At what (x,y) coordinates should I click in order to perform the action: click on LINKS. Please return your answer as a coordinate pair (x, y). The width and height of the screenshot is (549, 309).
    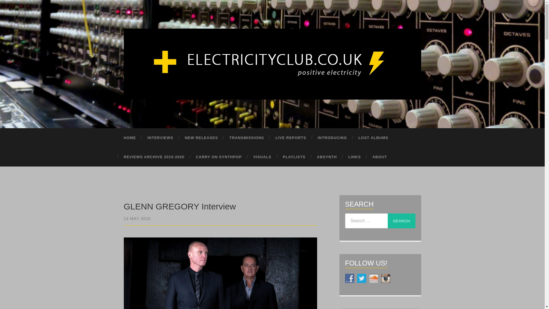
    Looking at the image, I should click on (355, 157).